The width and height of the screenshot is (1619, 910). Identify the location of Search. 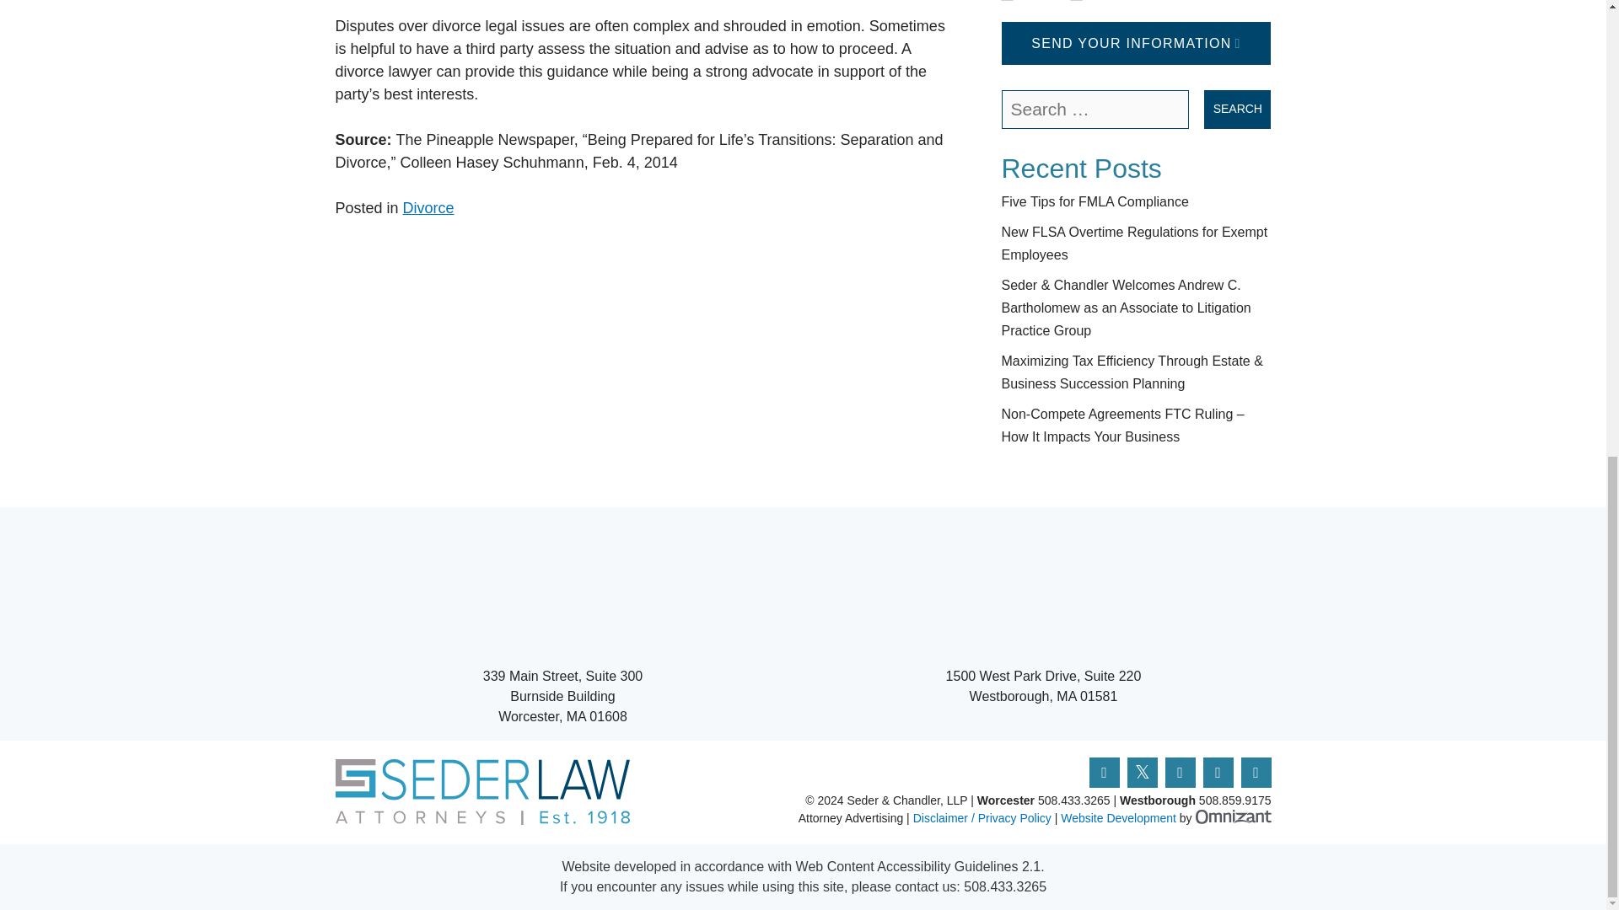
(1238, 110).